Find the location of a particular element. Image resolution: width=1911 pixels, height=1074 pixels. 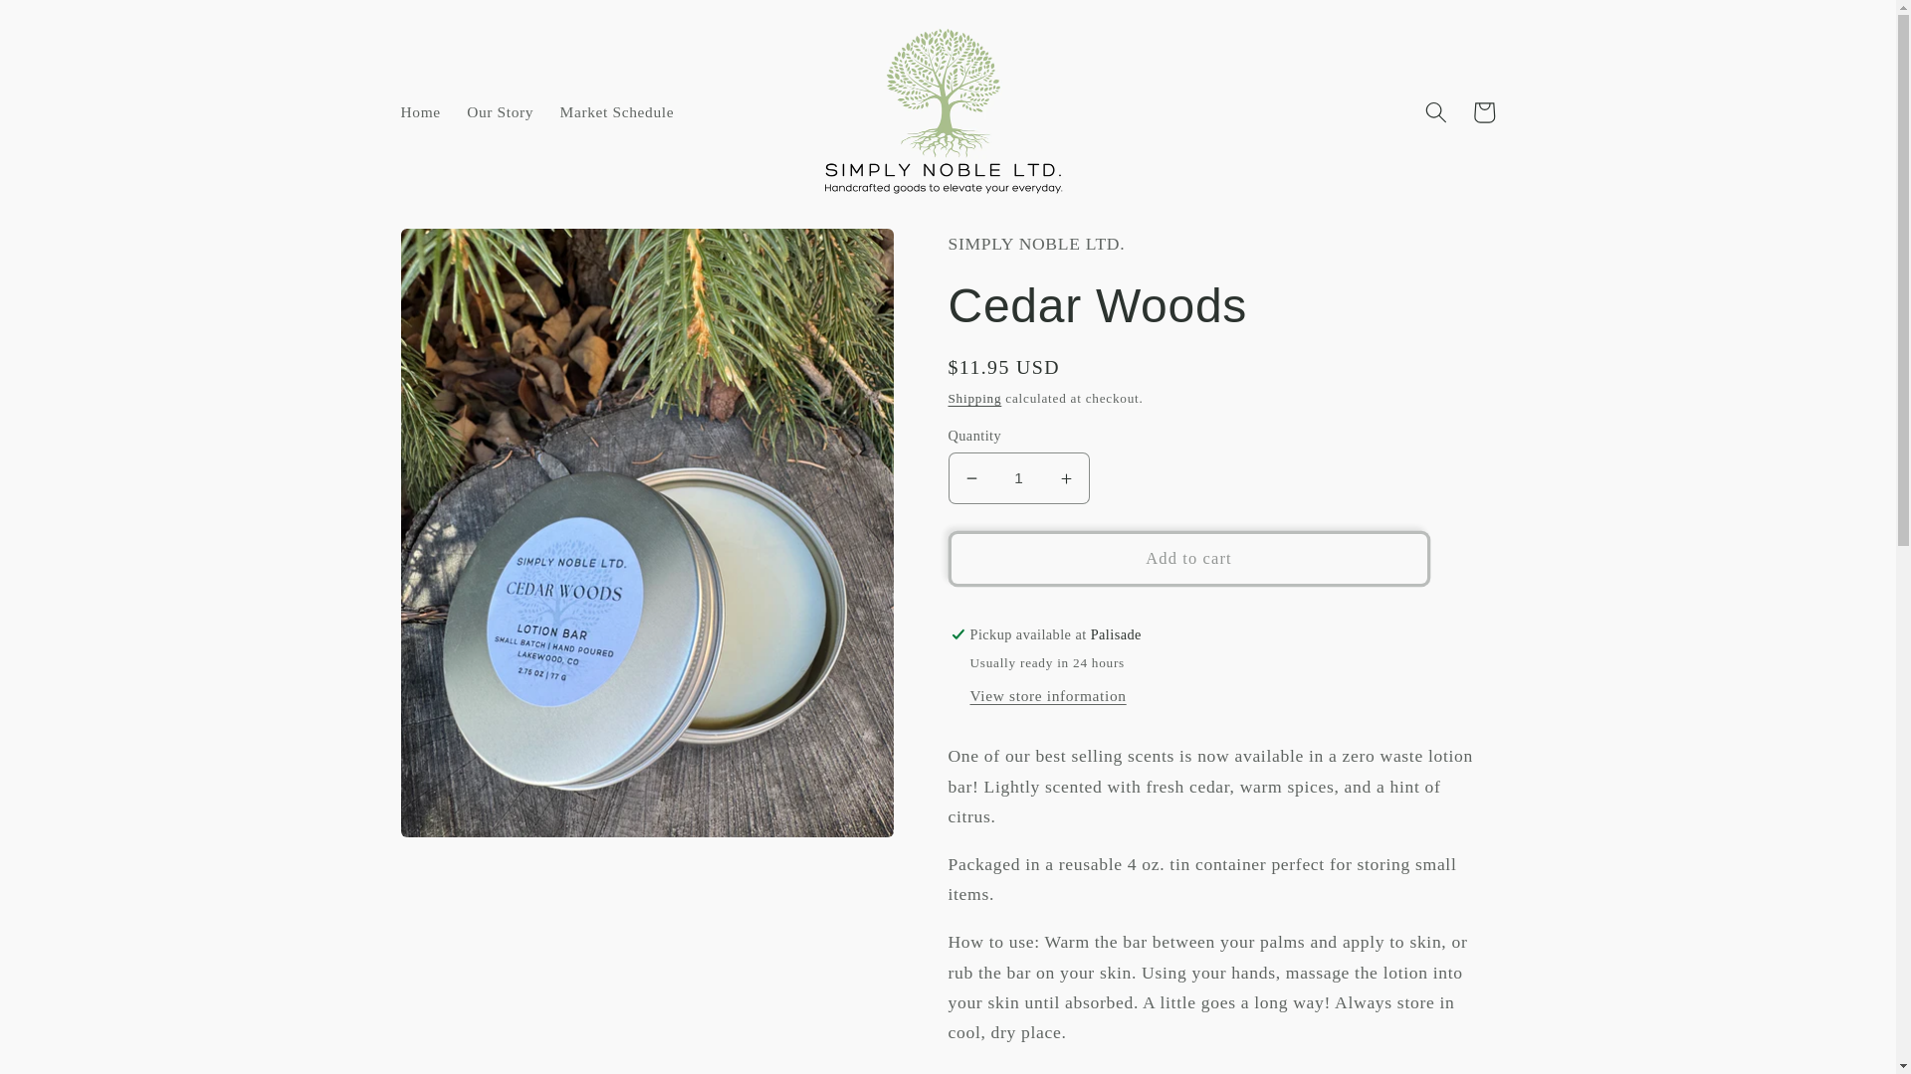

Cart is located at coordinates (1483, 111).